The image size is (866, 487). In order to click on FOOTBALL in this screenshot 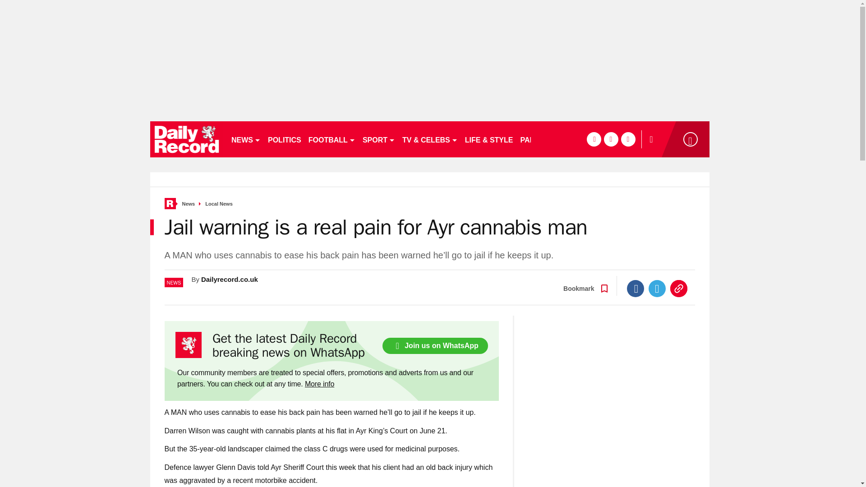, I will do `click(332, 139)`.